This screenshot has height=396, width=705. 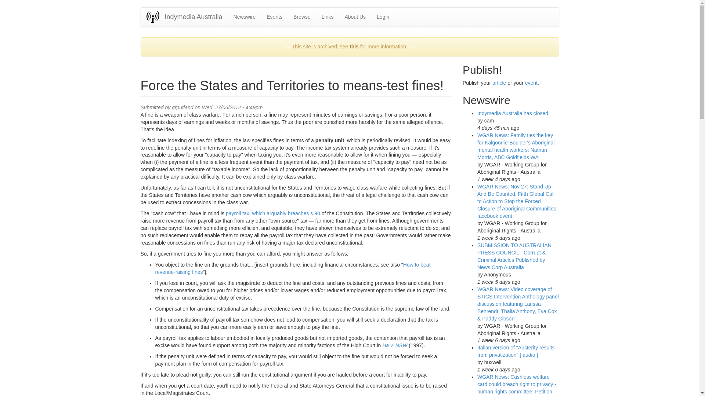 What do you see at coordinates (355, 17) in the screenshot?
I see `About Indymedia Australia` at bounding box center [355, 17].